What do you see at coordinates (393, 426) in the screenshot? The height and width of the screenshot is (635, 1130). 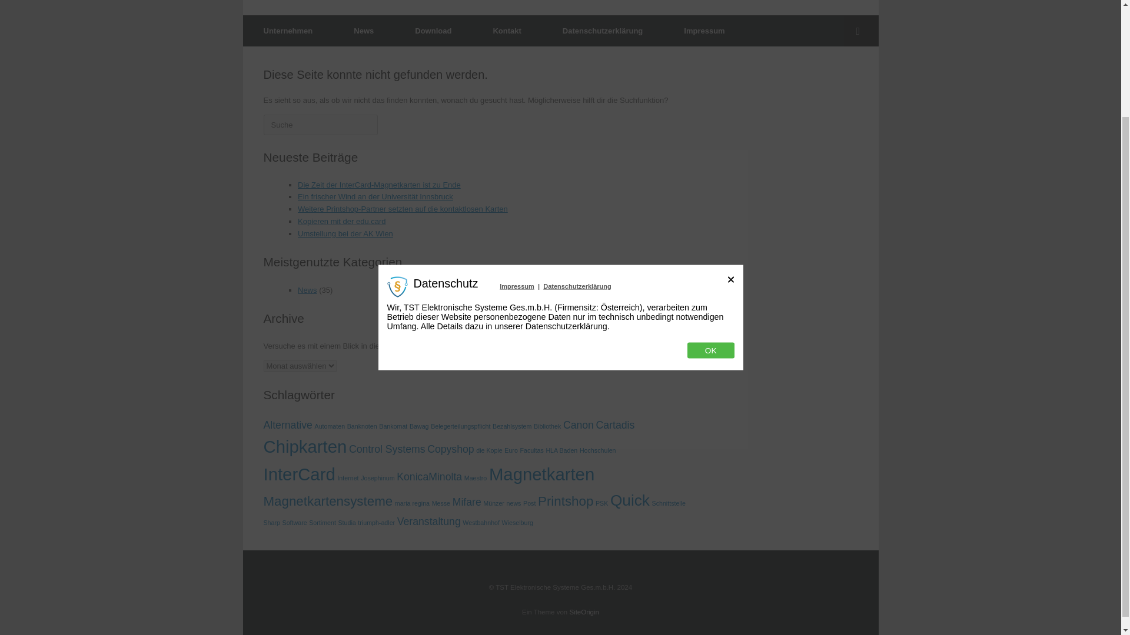 I see `Bankomat` at bounding box center [393, 426].